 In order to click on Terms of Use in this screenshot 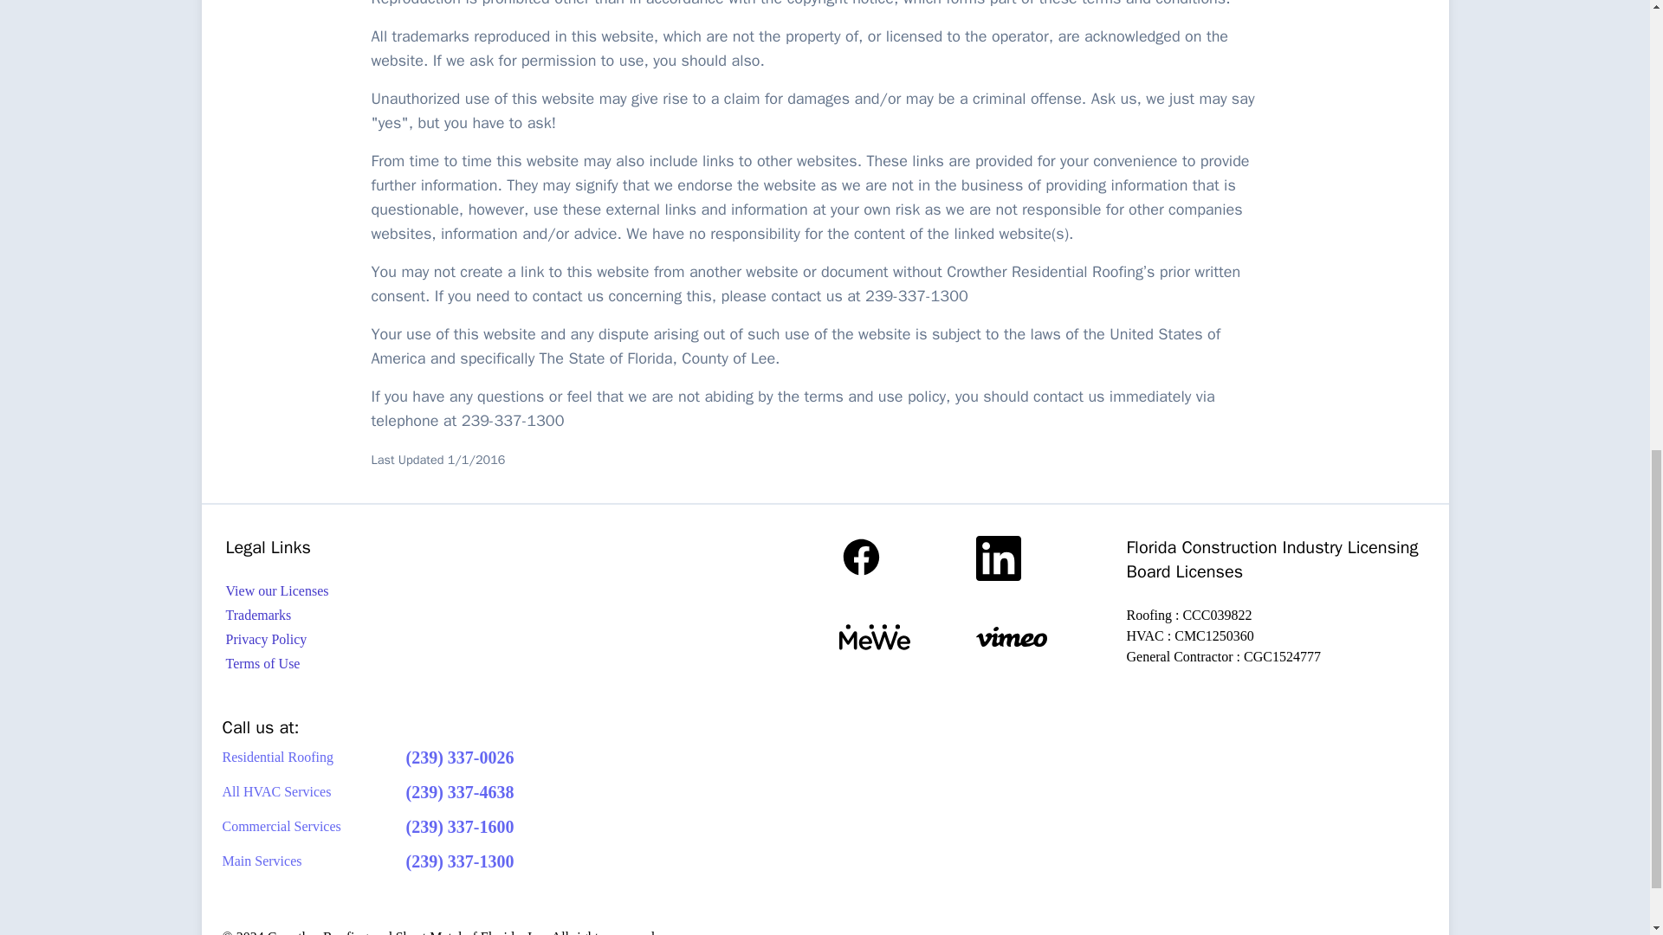, I will do `click(372, 663)`.